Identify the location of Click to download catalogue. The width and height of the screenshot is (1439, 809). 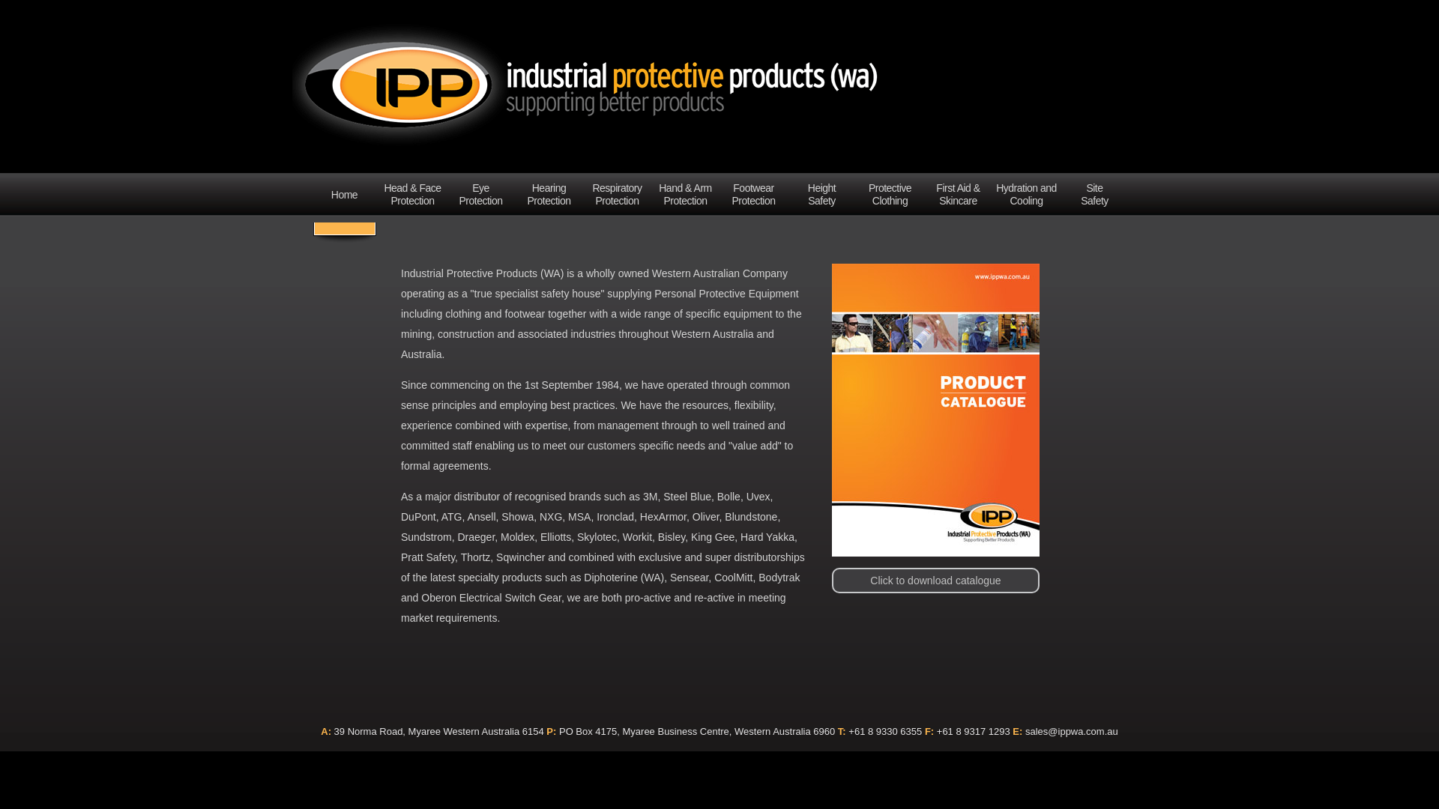
(989, 498).